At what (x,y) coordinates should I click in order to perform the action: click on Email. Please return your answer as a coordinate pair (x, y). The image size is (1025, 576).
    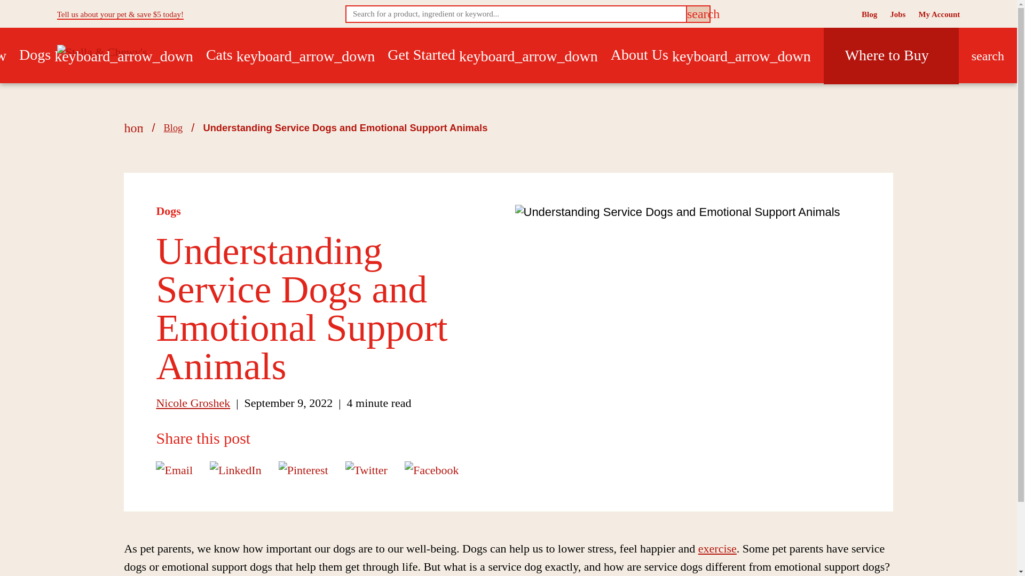
    Looking at the image, I should click on (174, 469).